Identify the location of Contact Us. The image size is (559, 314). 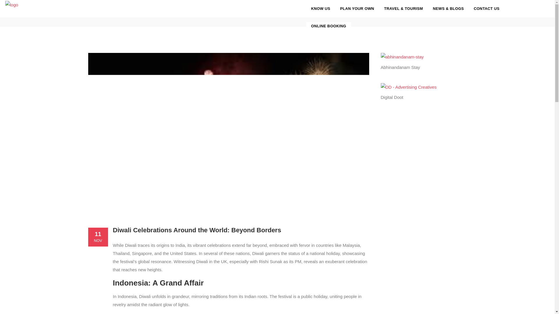
(486, 9).